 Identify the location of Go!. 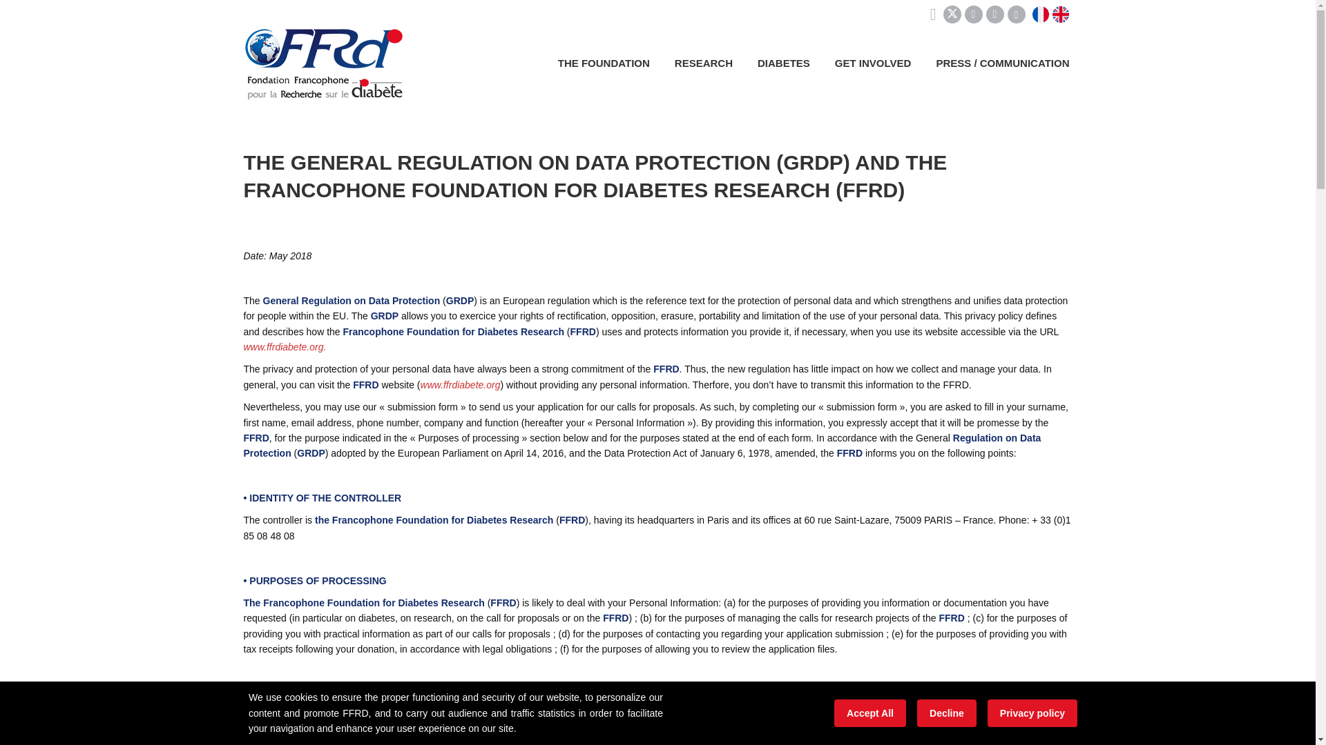
(22, 15).